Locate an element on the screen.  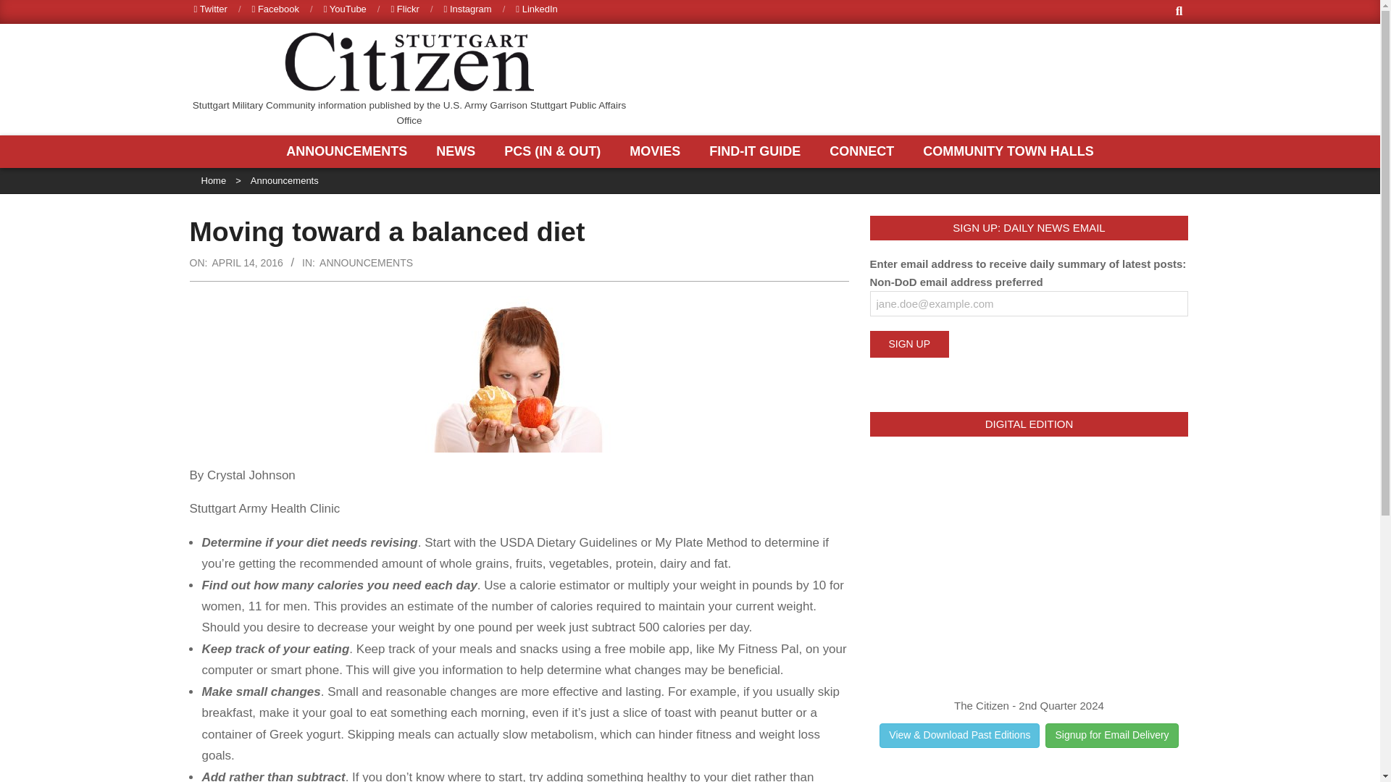
ANNOUNCEMENTS is located at coordinates (351, 151).